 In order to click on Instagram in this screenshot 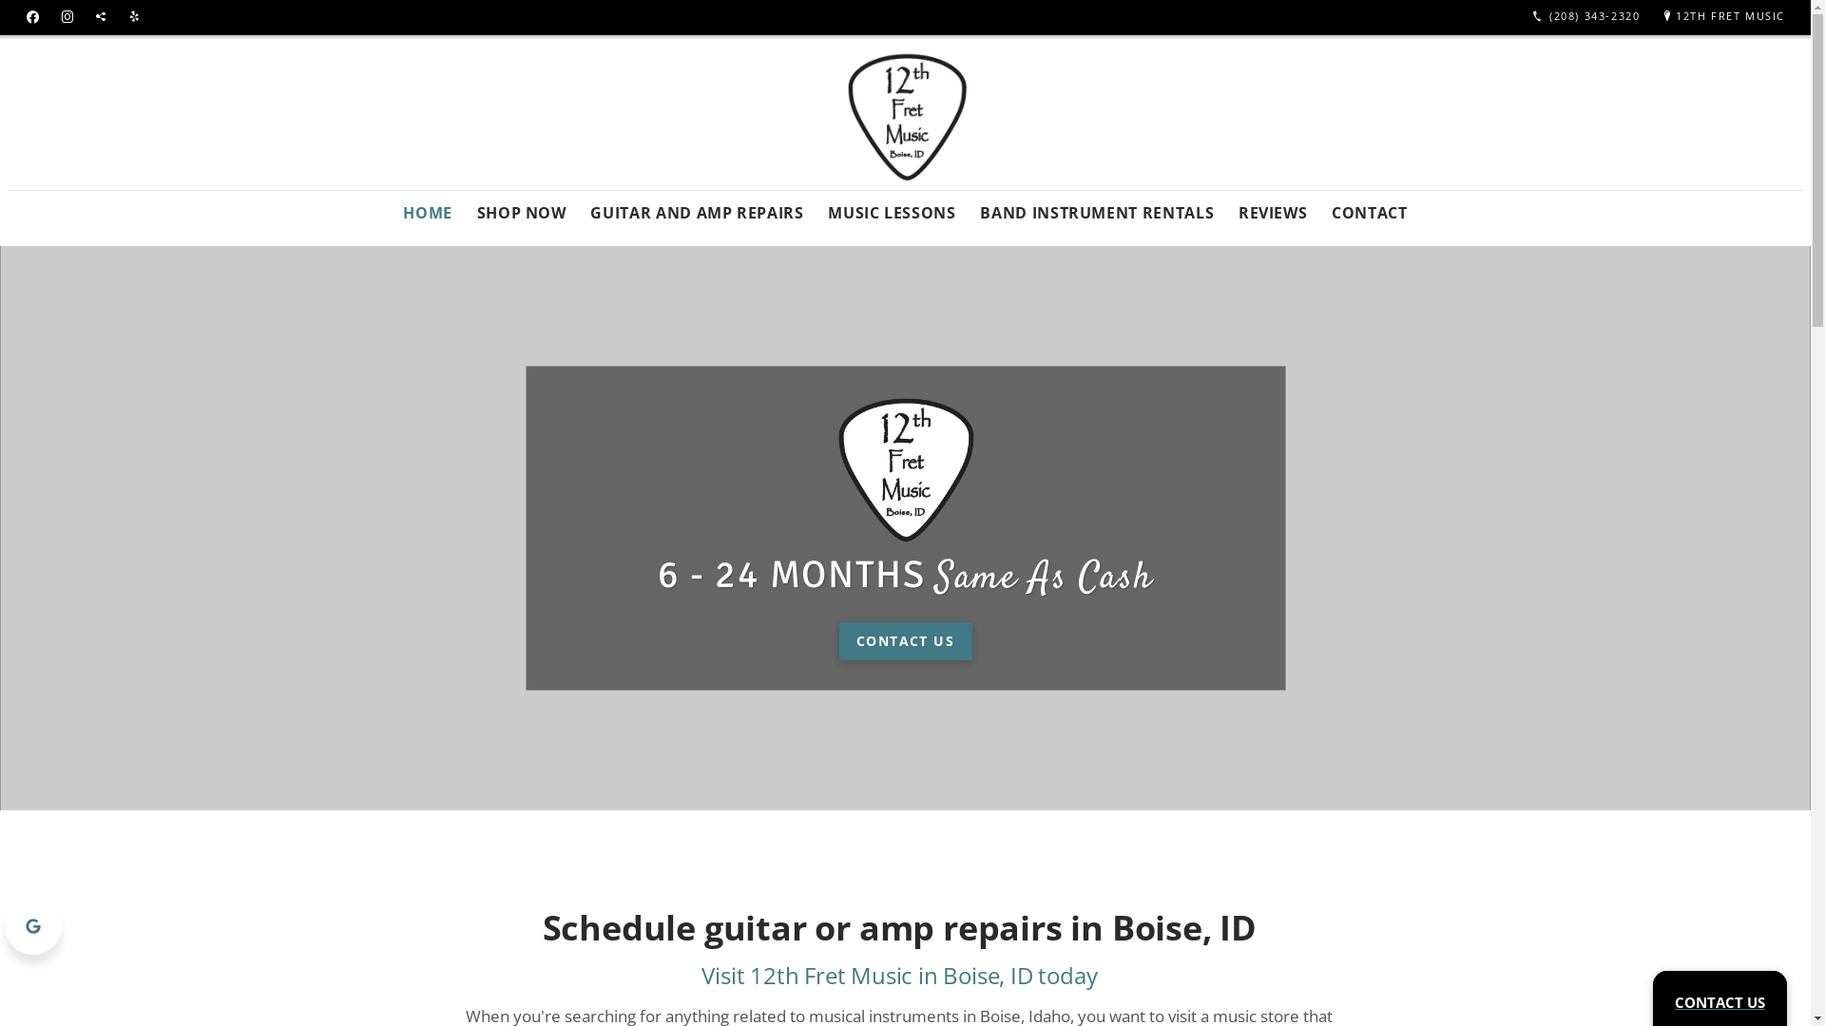, I will do `click(67, 17)`.